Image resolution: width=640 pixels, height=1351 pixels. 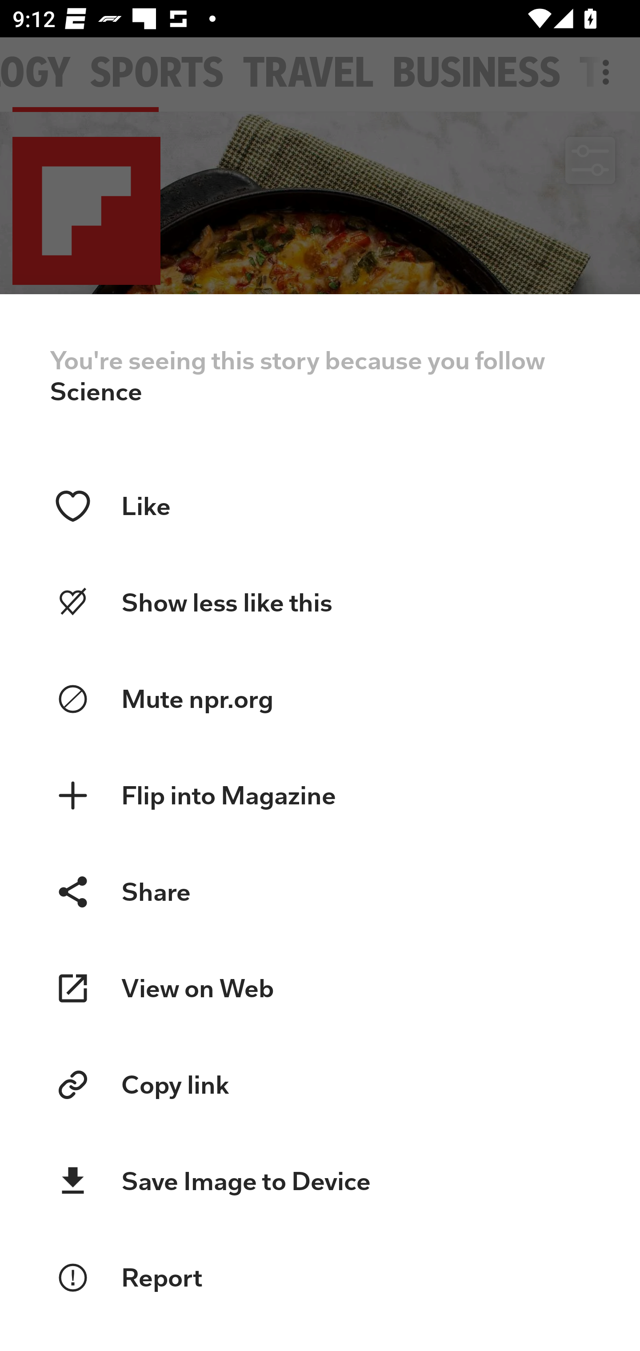 I want to click on Copy link, so click(x=320, y=1084).